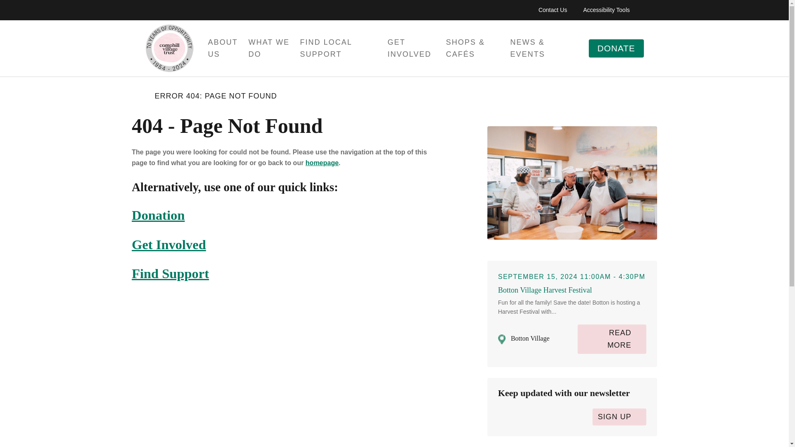 The image size is (795, 447). I want to click on Contact Us, so click(553, 10).